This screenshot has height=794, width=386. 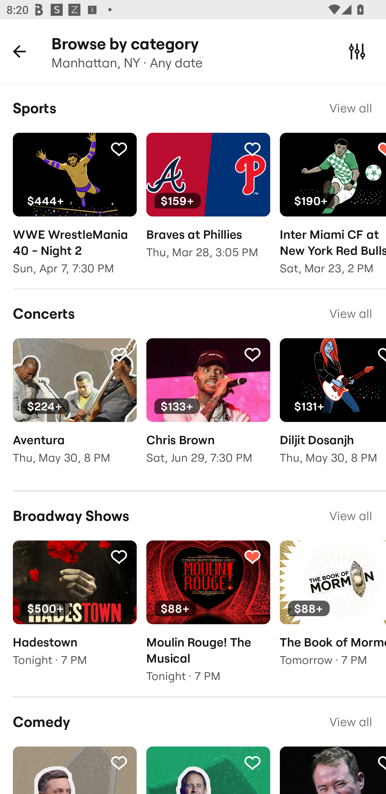 I want to click on Tracking $131+ Diljit Dosanjh Thu, May 30, 8 PM, so click(x=333, y=407).